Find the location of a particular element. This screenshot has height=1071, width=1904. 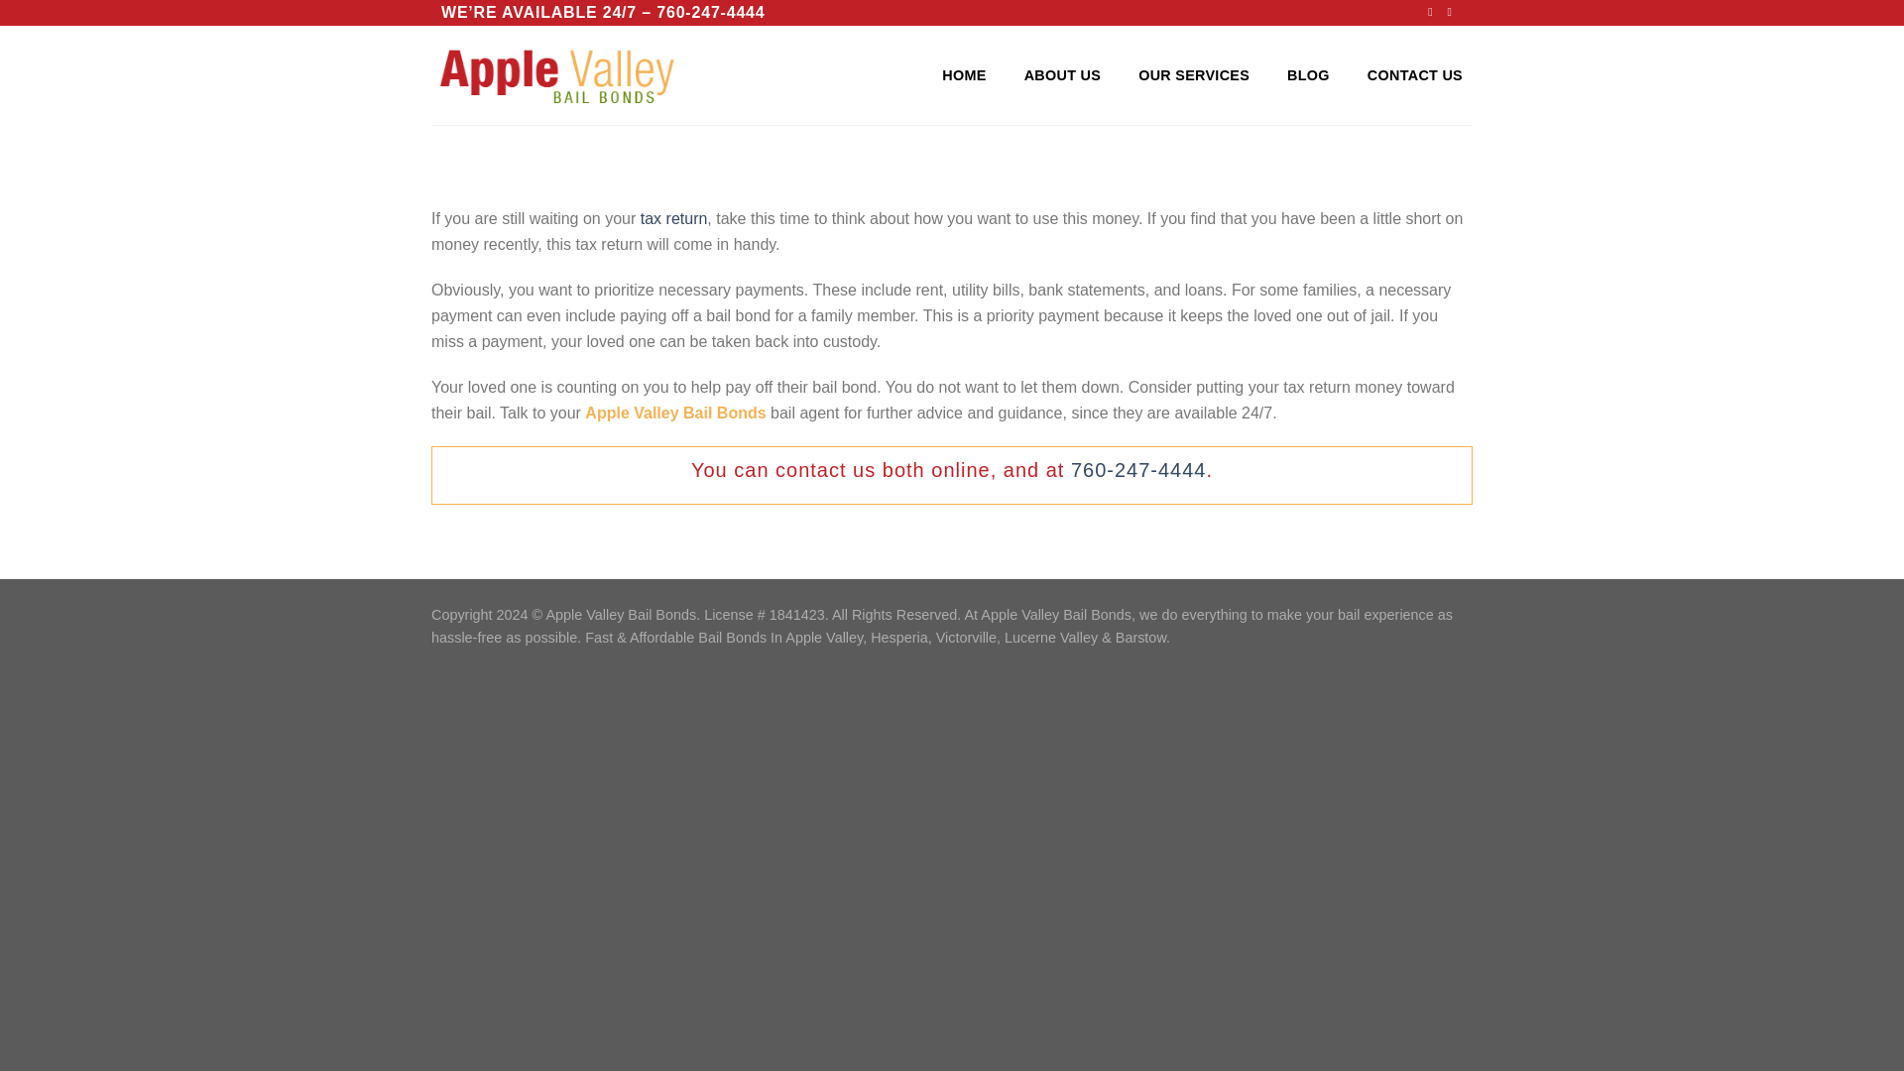

HOME is located at coordinates (964, 75).